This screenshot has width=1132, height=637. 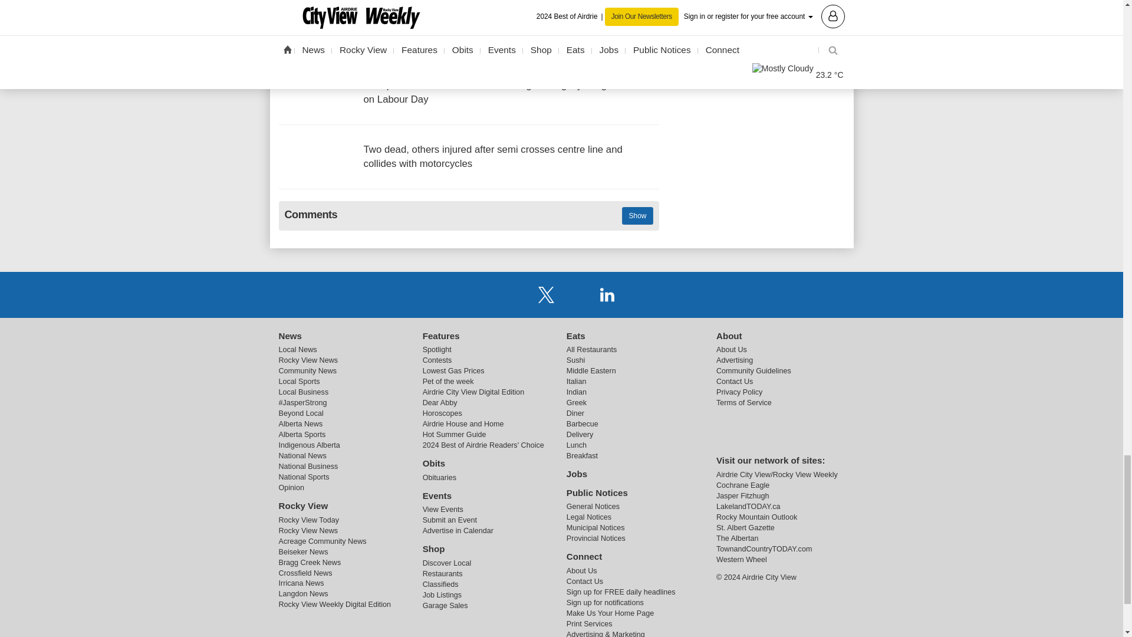 I want to click on X, so click(x=546, y=294).